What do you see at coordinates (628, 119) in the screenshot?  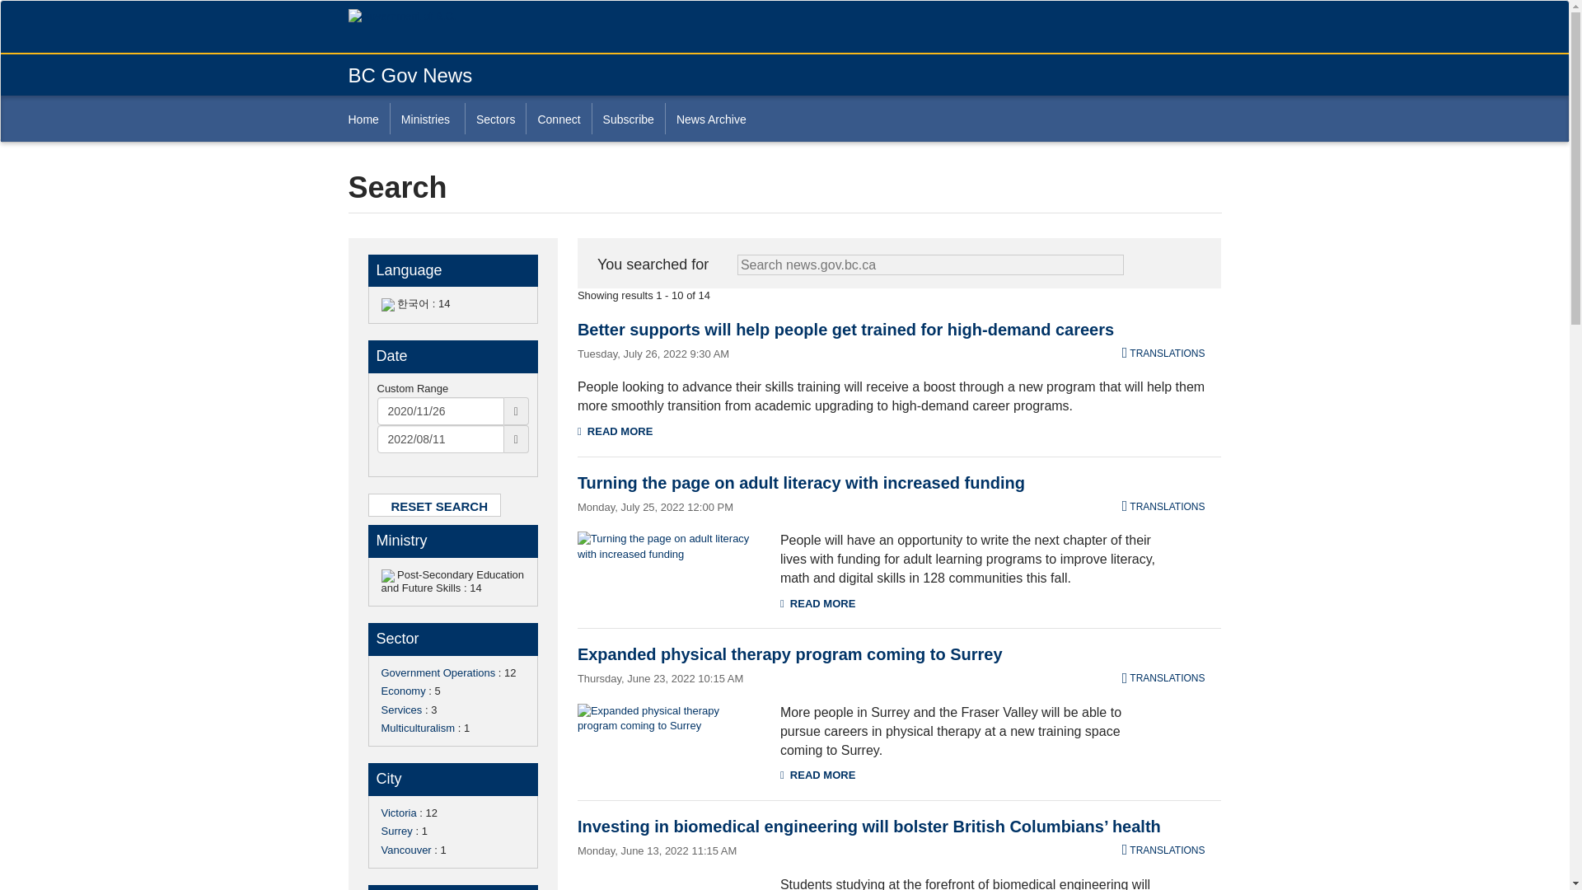 I see `Subscribe` at bounding box center [628, 119].